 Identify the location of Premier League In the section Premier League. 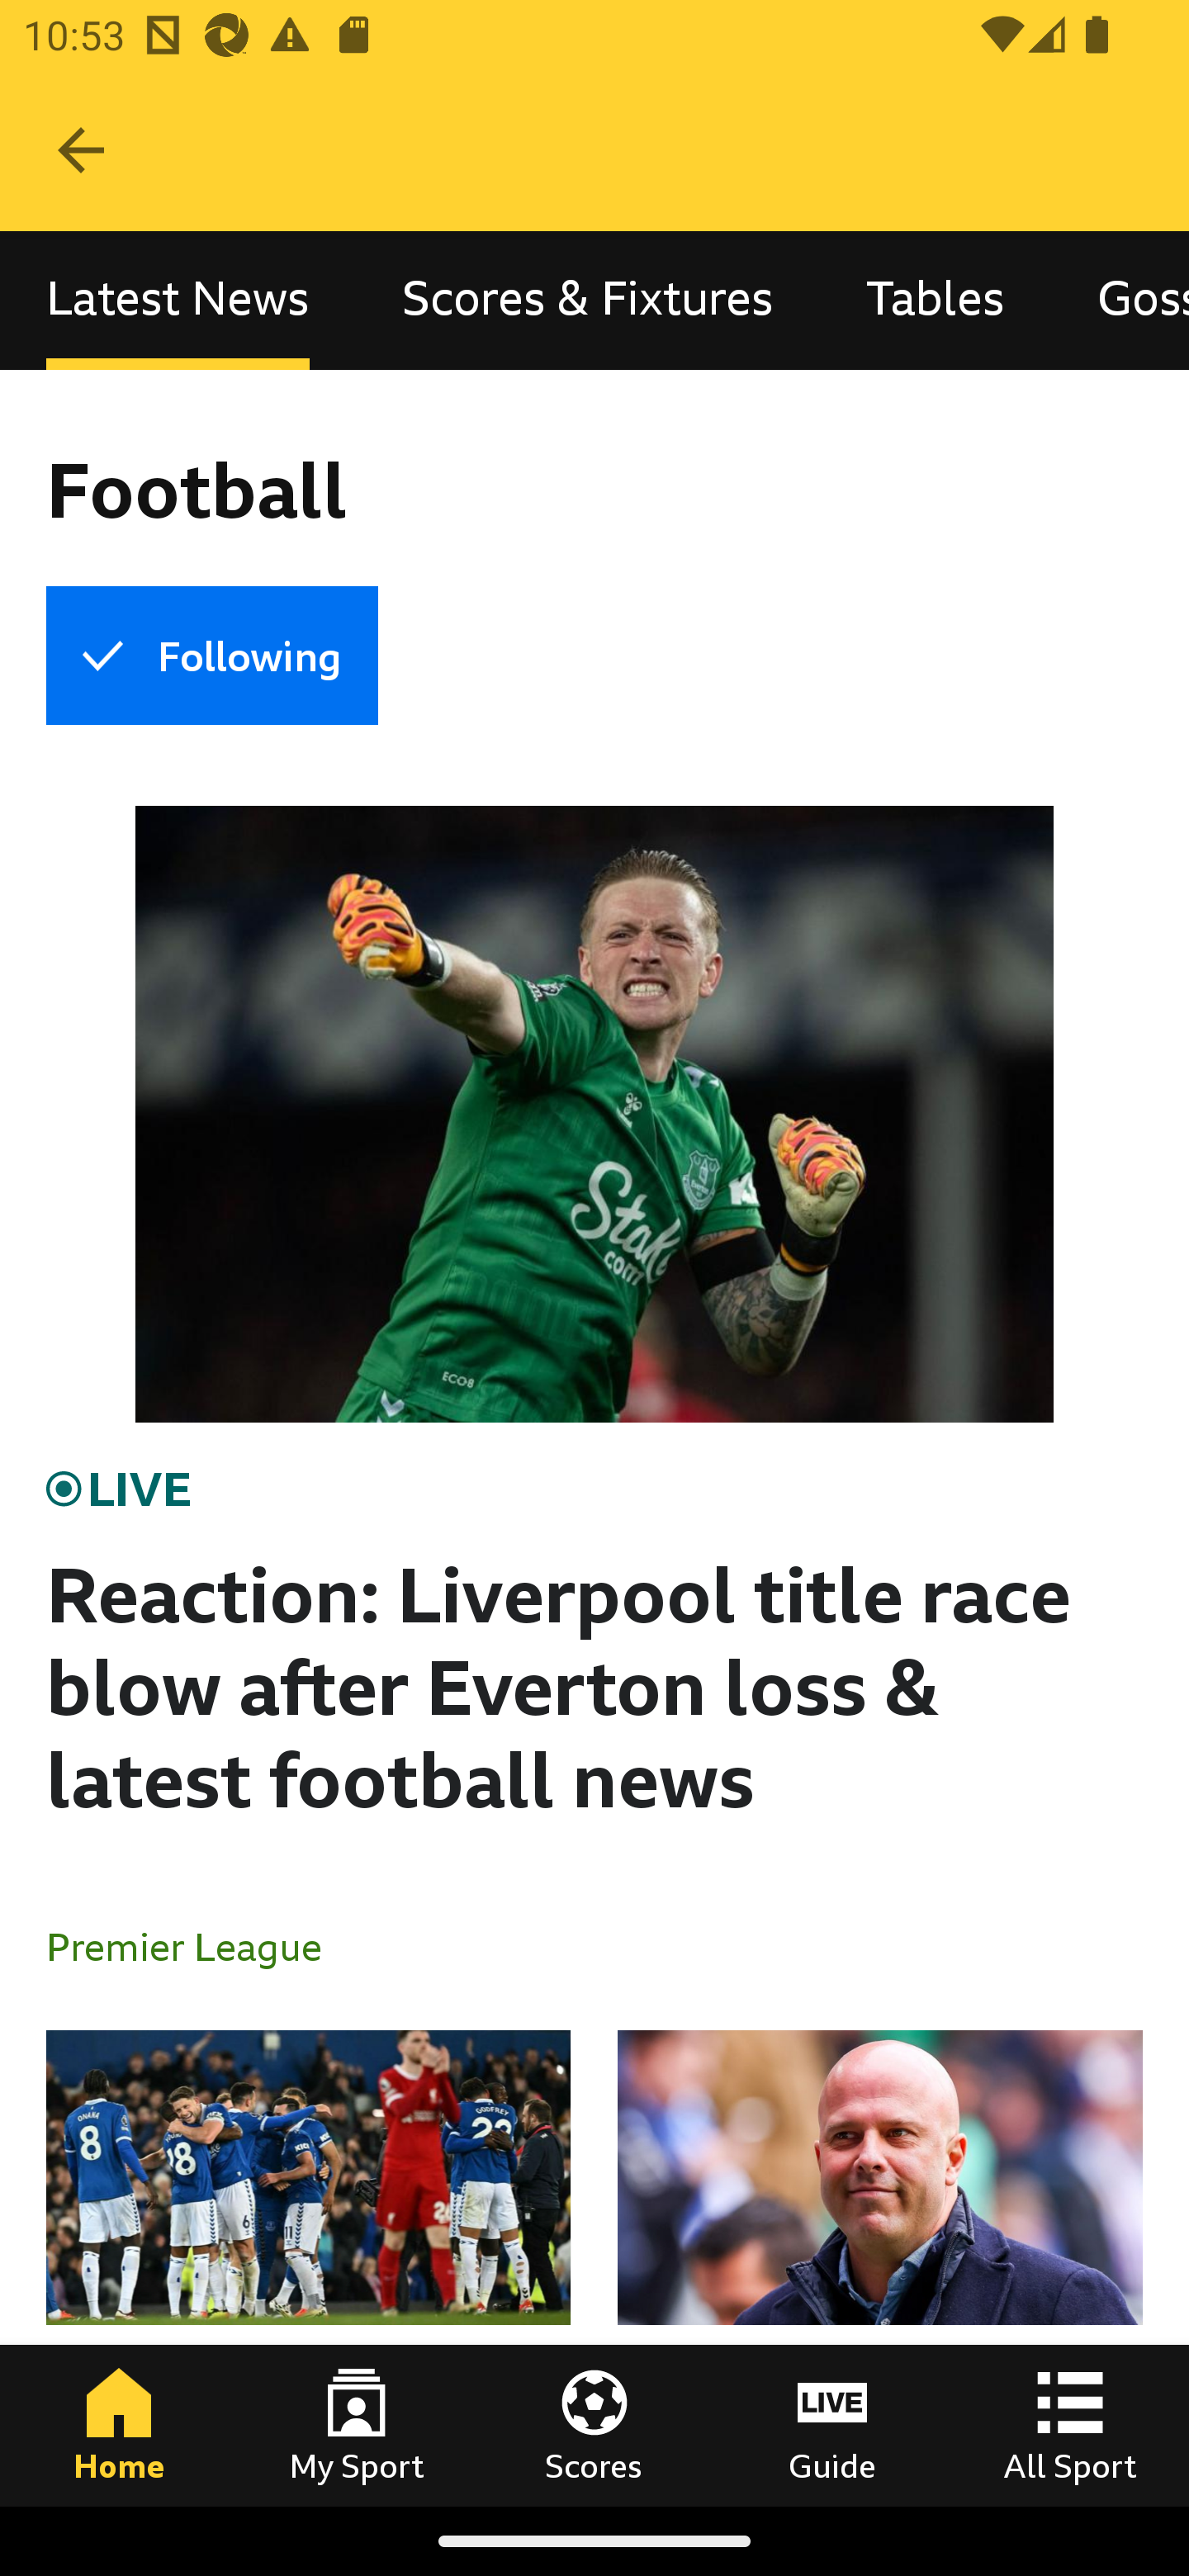
(197, 1945).